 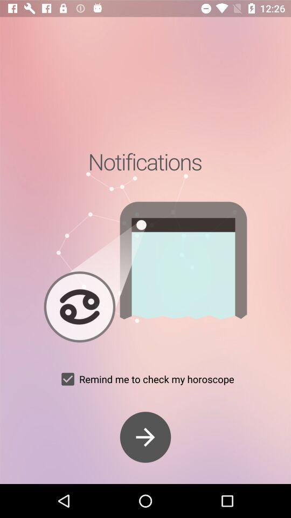 I want to click on tap the icon below the remind me to, so click(x=145, y=437).